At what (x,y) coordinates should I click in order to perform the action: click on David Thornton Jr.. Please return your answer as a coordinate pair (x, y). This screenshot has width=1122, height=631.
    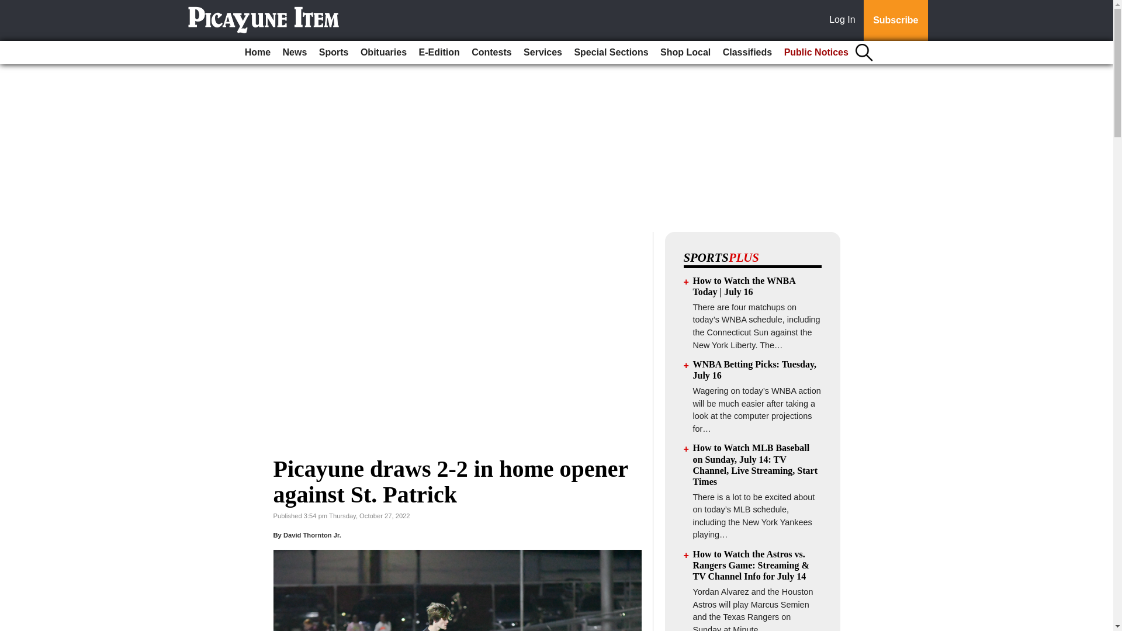
    Looking at the image, I should click on (312, 535).